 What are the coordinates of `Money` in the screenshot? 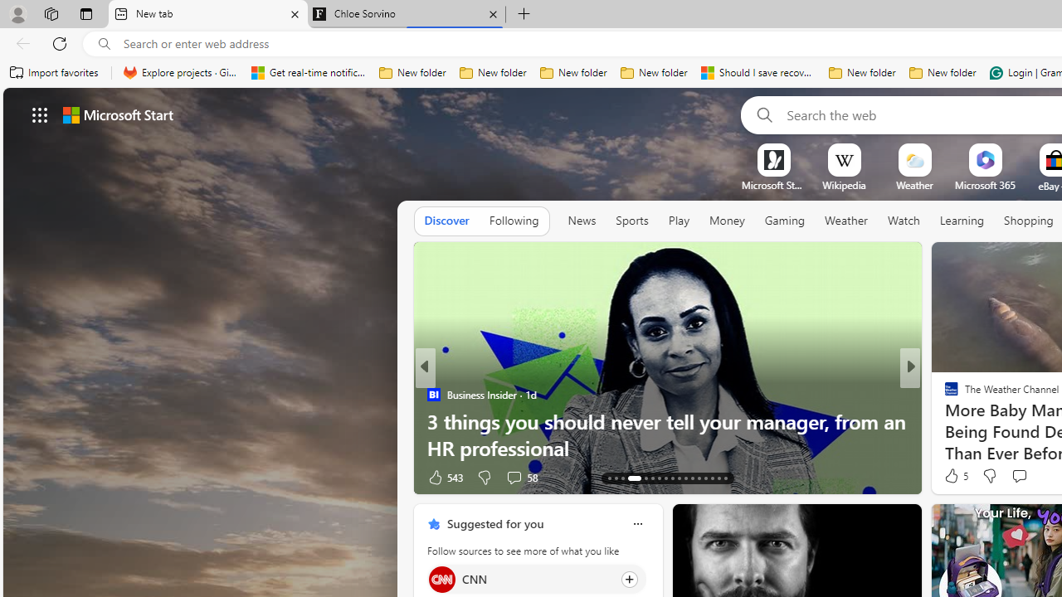 It's located at (727, 221).